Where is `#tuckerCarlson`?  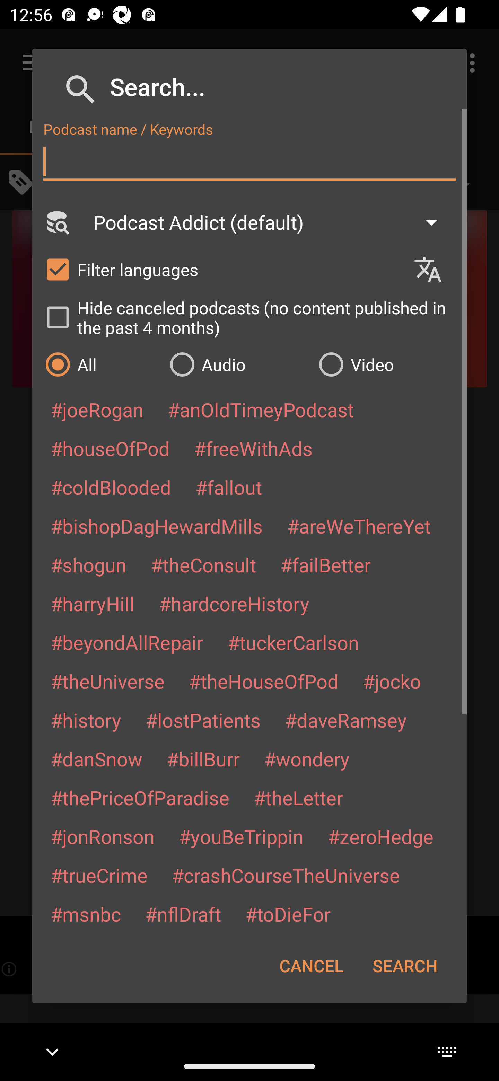 #tuckerCarlson is located at coordinates (293, 642).